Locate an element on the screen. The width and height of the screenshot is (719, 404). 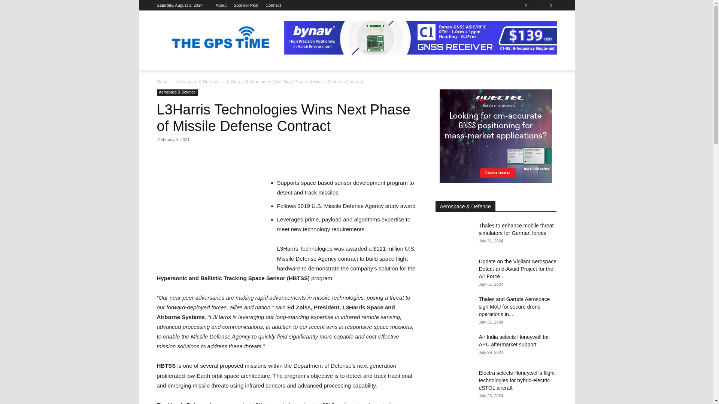
Connect is located at coordinates (273, 5).